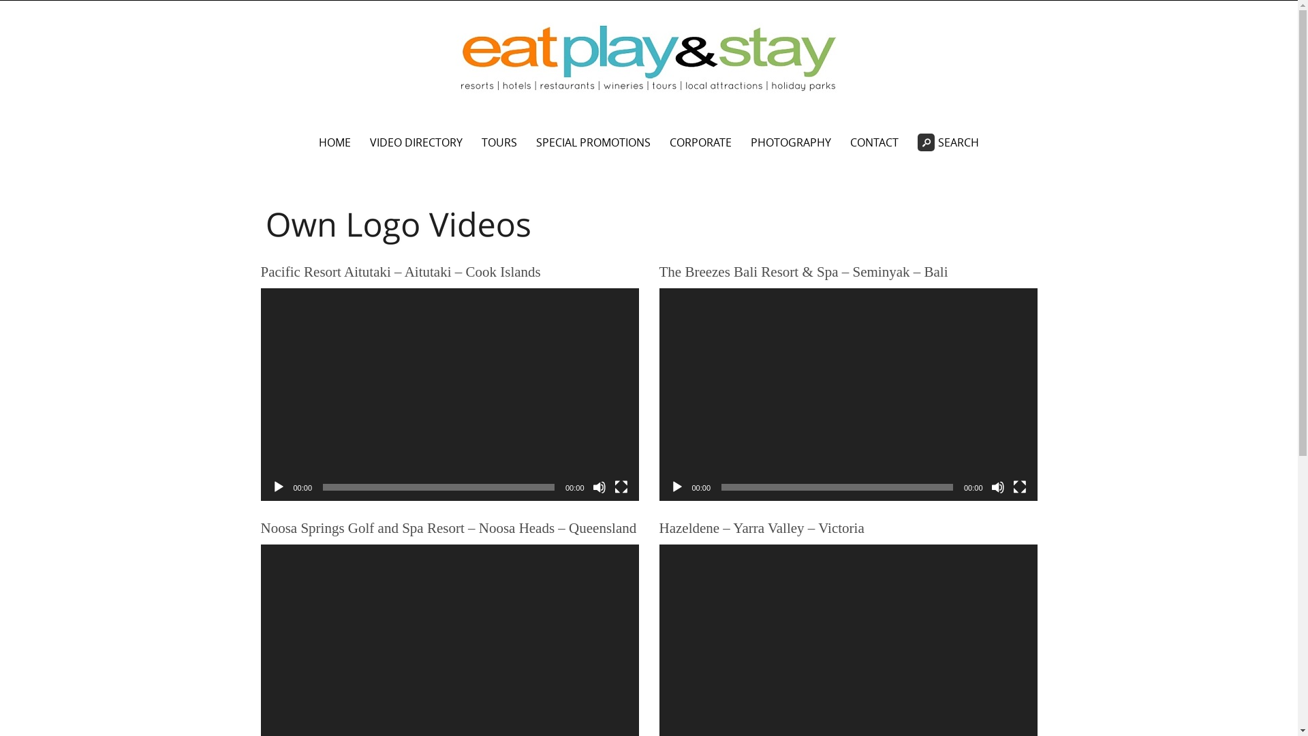 This screenshot has width=1308, height=736. What do you see at coordinates (677, 487) in the screenshot?
I see `Play` at bounding box center [677, 487].